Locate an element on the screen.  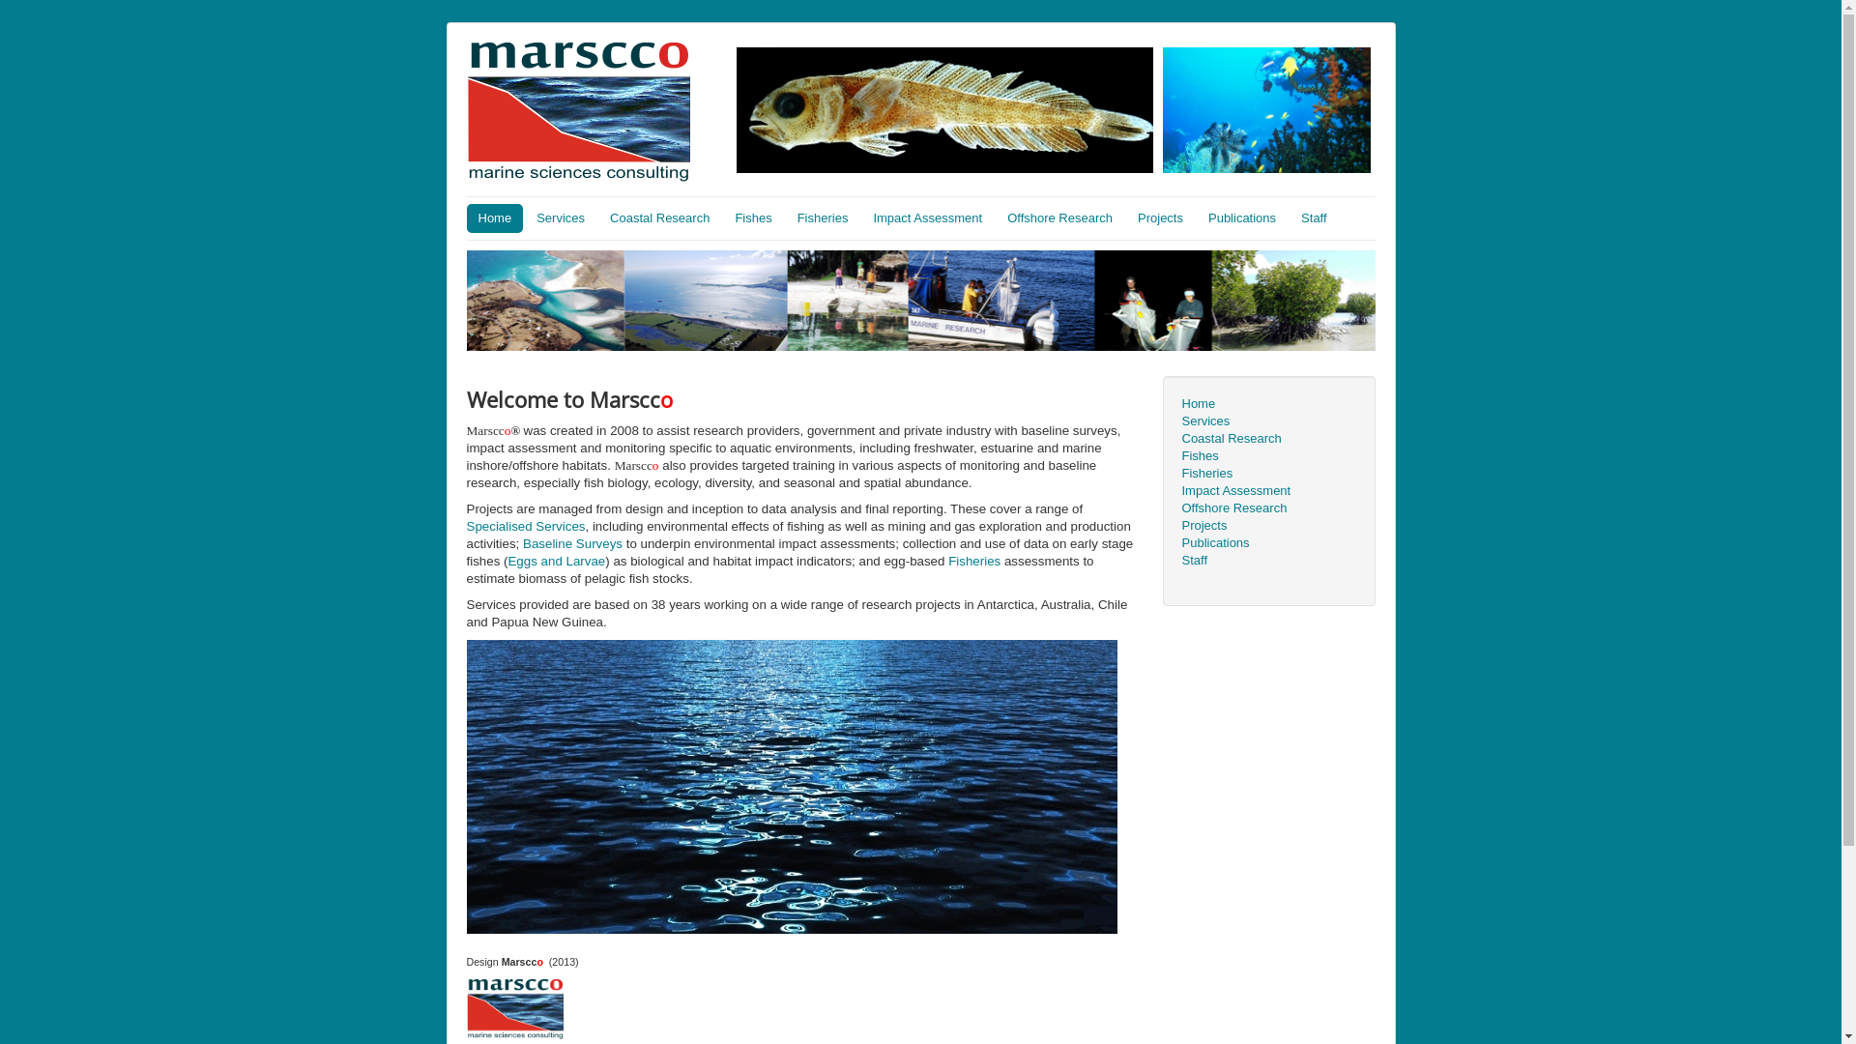
Projects is located at coordinates (1268, 526).